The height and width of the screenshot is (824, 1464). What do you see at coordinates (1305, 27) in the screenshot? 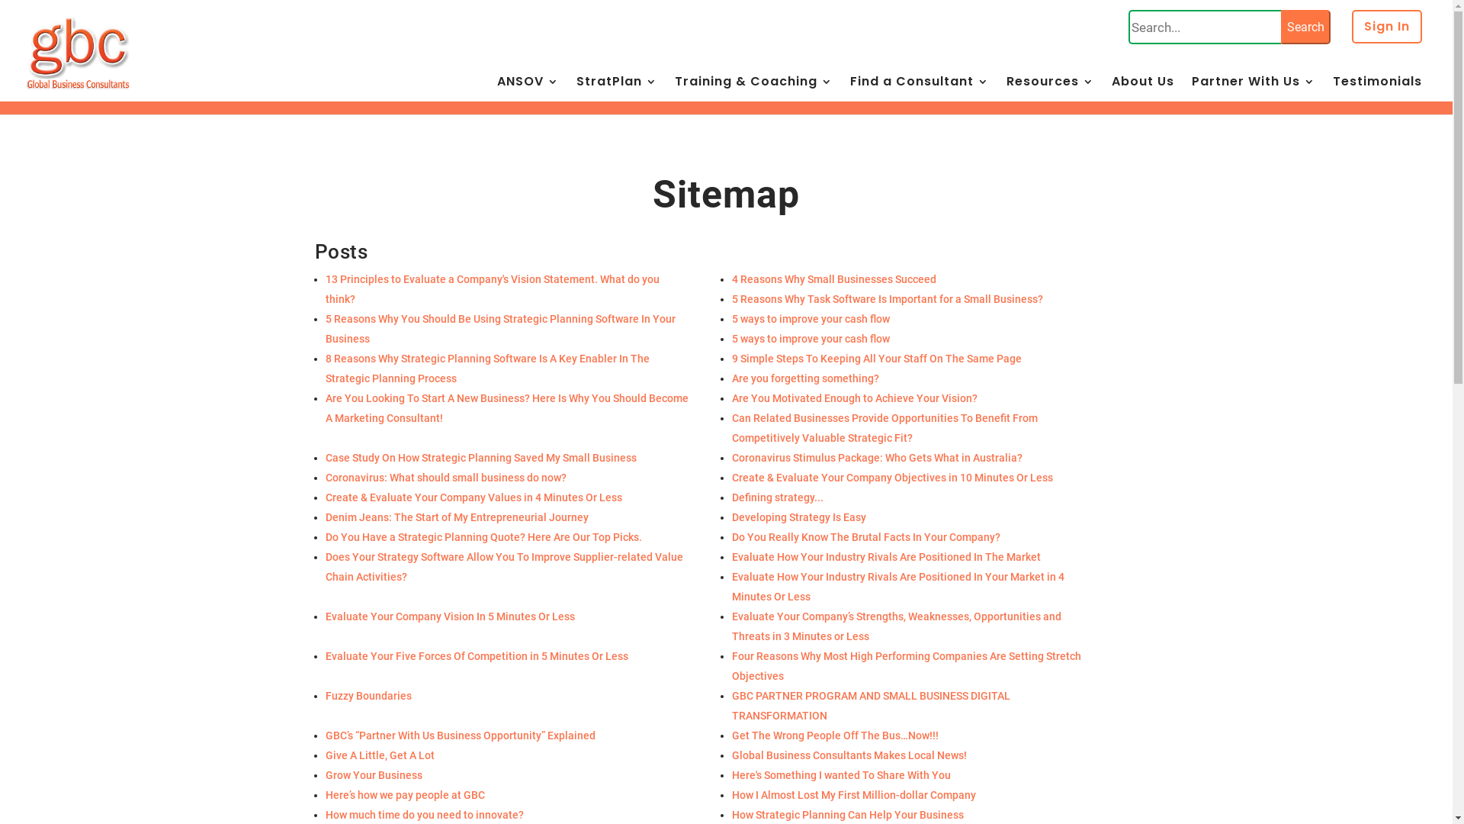
I see `Search` at bounding box center [1305, 27].